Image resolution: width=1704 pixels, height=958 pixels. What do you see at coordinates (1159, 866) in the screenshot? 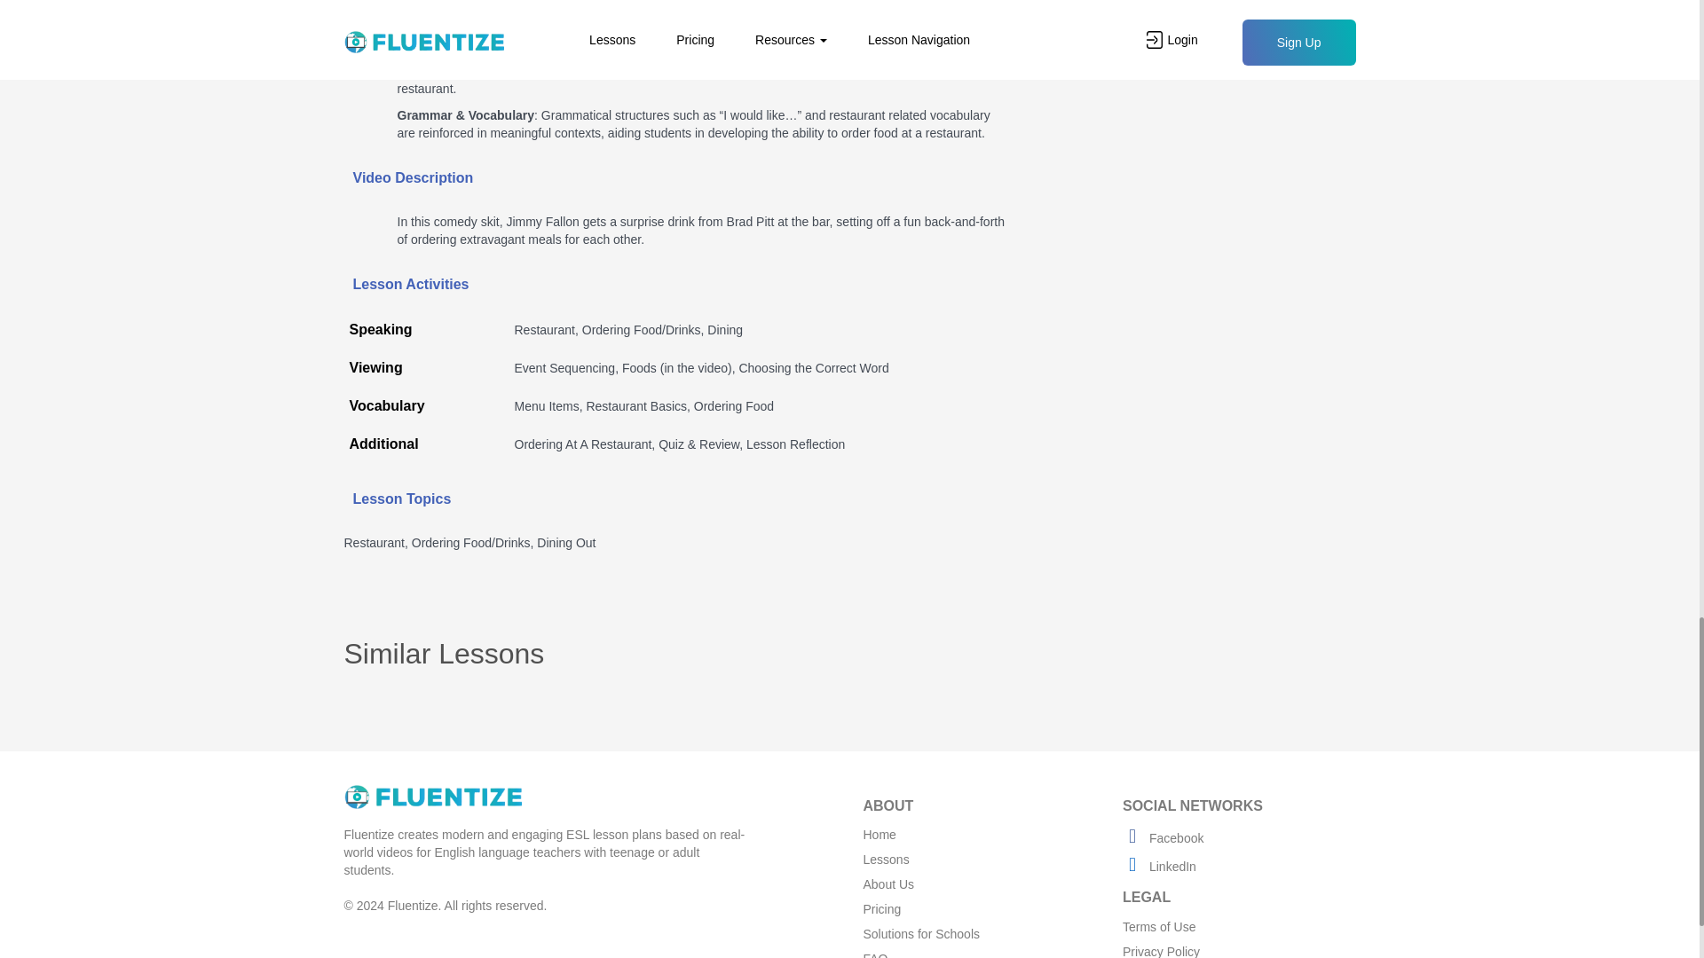
I see `LinkedIn` at bounding box center [1159, 866].